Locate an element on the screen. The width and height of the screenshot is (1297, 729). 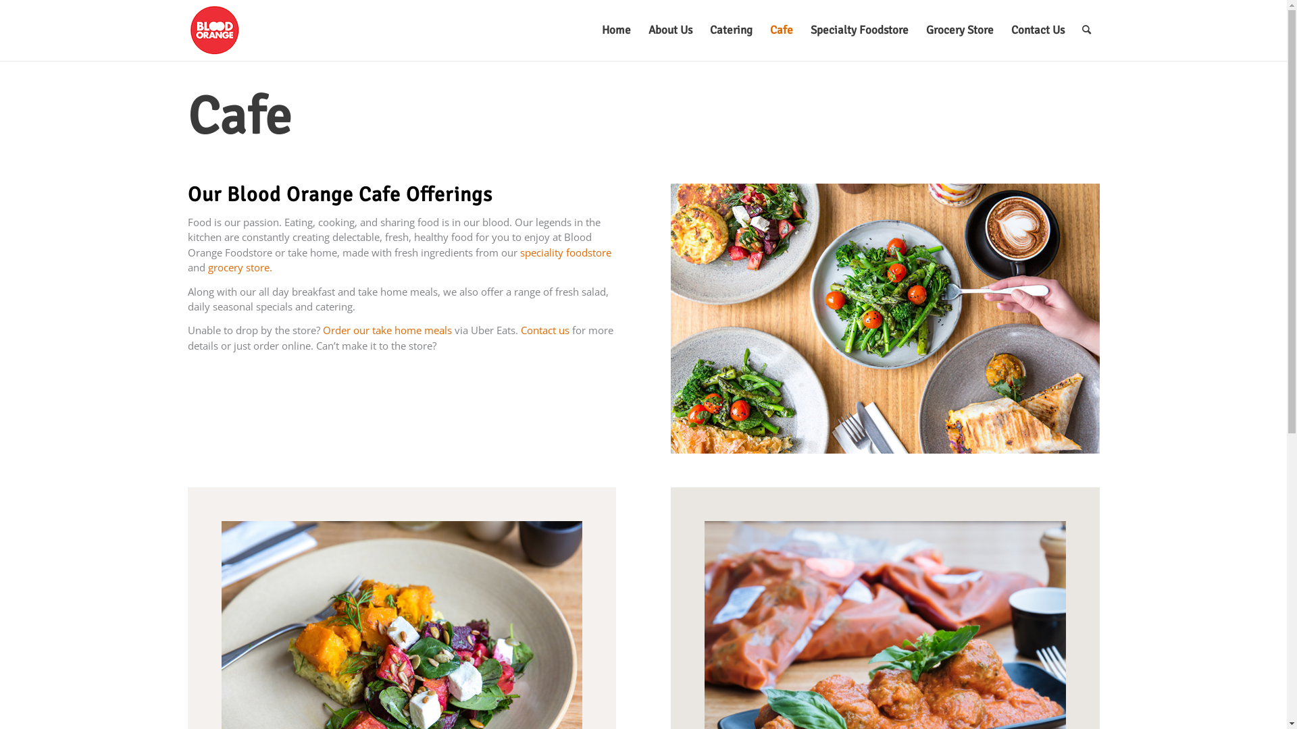
grocery store. is located at coordinates (240, 267).